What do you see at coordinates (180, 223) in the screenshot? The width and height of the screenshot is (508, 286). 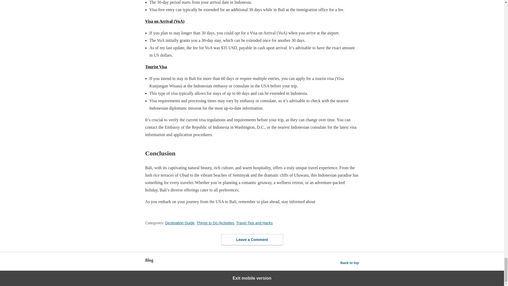 I see `Destination Guide` at bounding box center [180, 223].